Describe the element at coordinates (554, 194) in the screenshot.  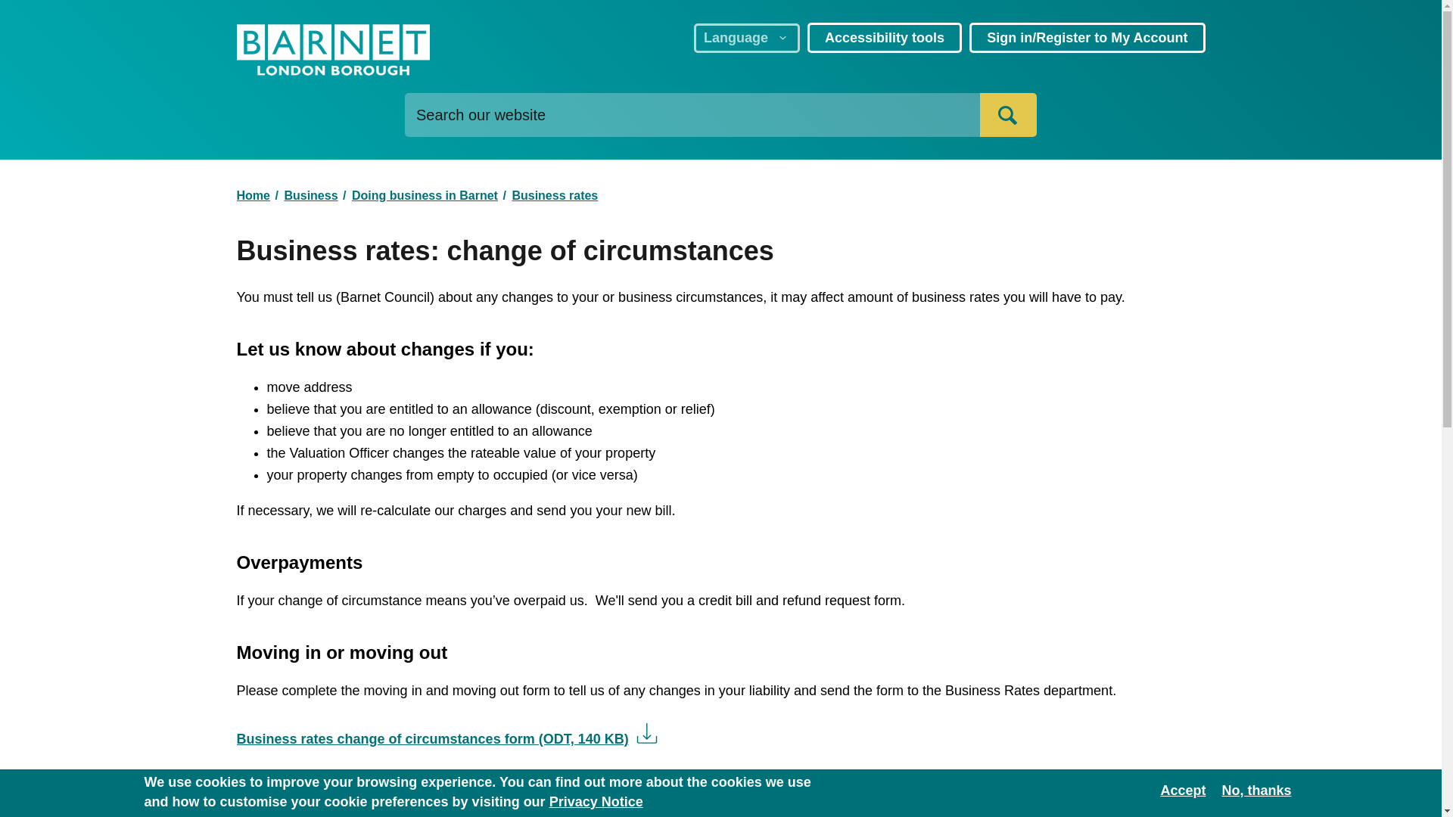
I see `Business rates` at that location.